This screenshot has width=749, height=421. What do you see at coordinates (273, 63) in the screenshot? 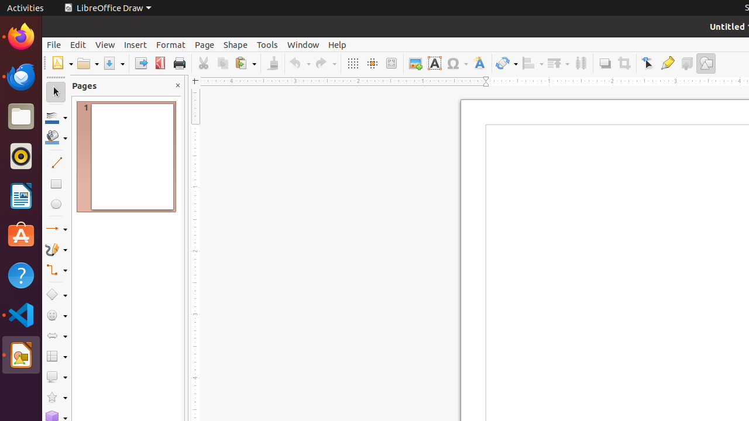
I see `Clone` at bounding box center [273, 63].